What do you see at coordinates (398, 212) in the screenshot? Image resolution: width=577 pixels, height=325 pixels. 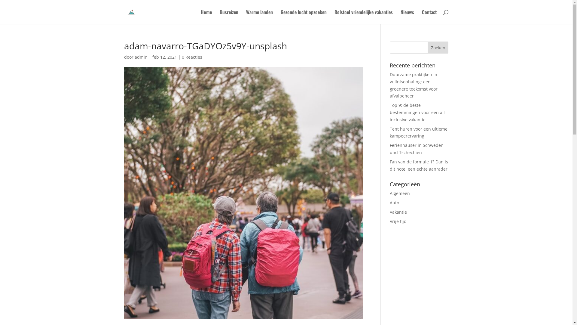 I see `Vakantie` at bounding box center [398, 212].